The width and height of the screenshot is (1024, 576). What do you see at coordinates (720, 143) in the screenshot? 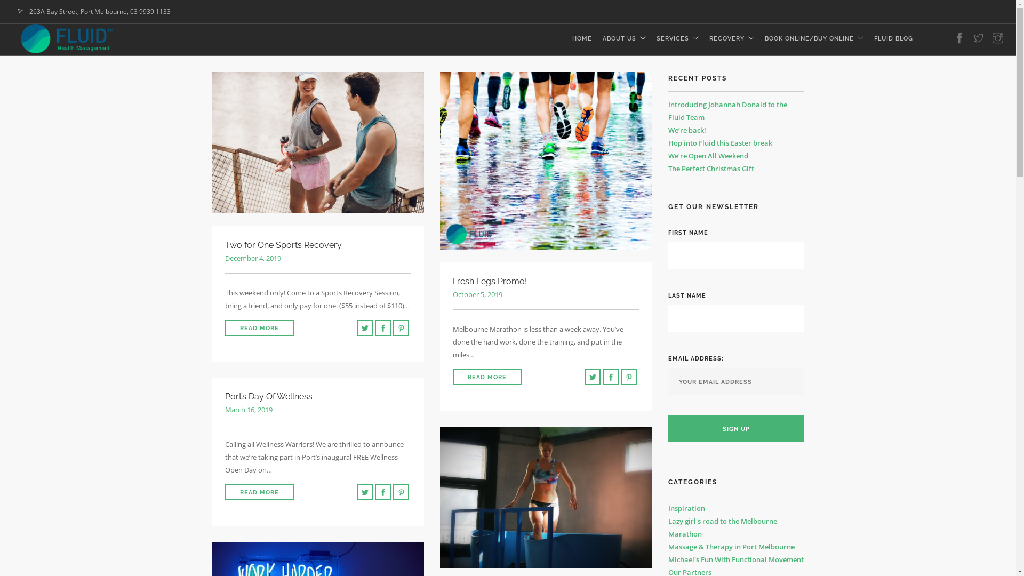
I see `Hop into Fluid this Easter break` at bounding box center [720, 143].